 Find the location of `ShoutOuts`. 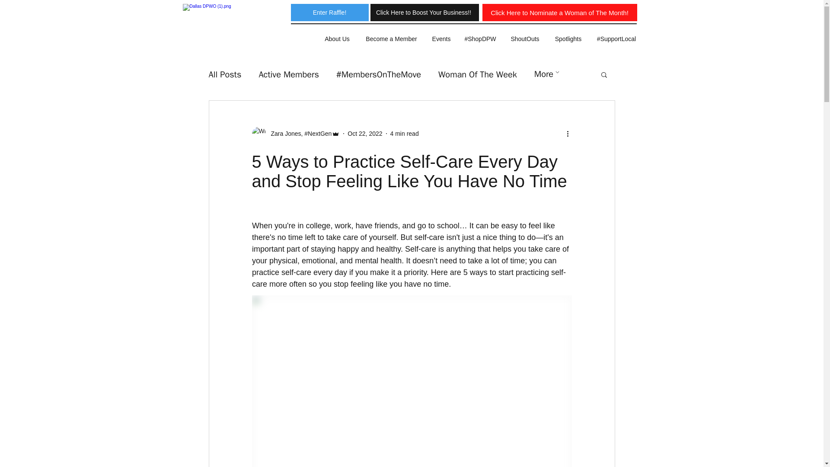

ShoutOuts is located at coordinates (525, 39).